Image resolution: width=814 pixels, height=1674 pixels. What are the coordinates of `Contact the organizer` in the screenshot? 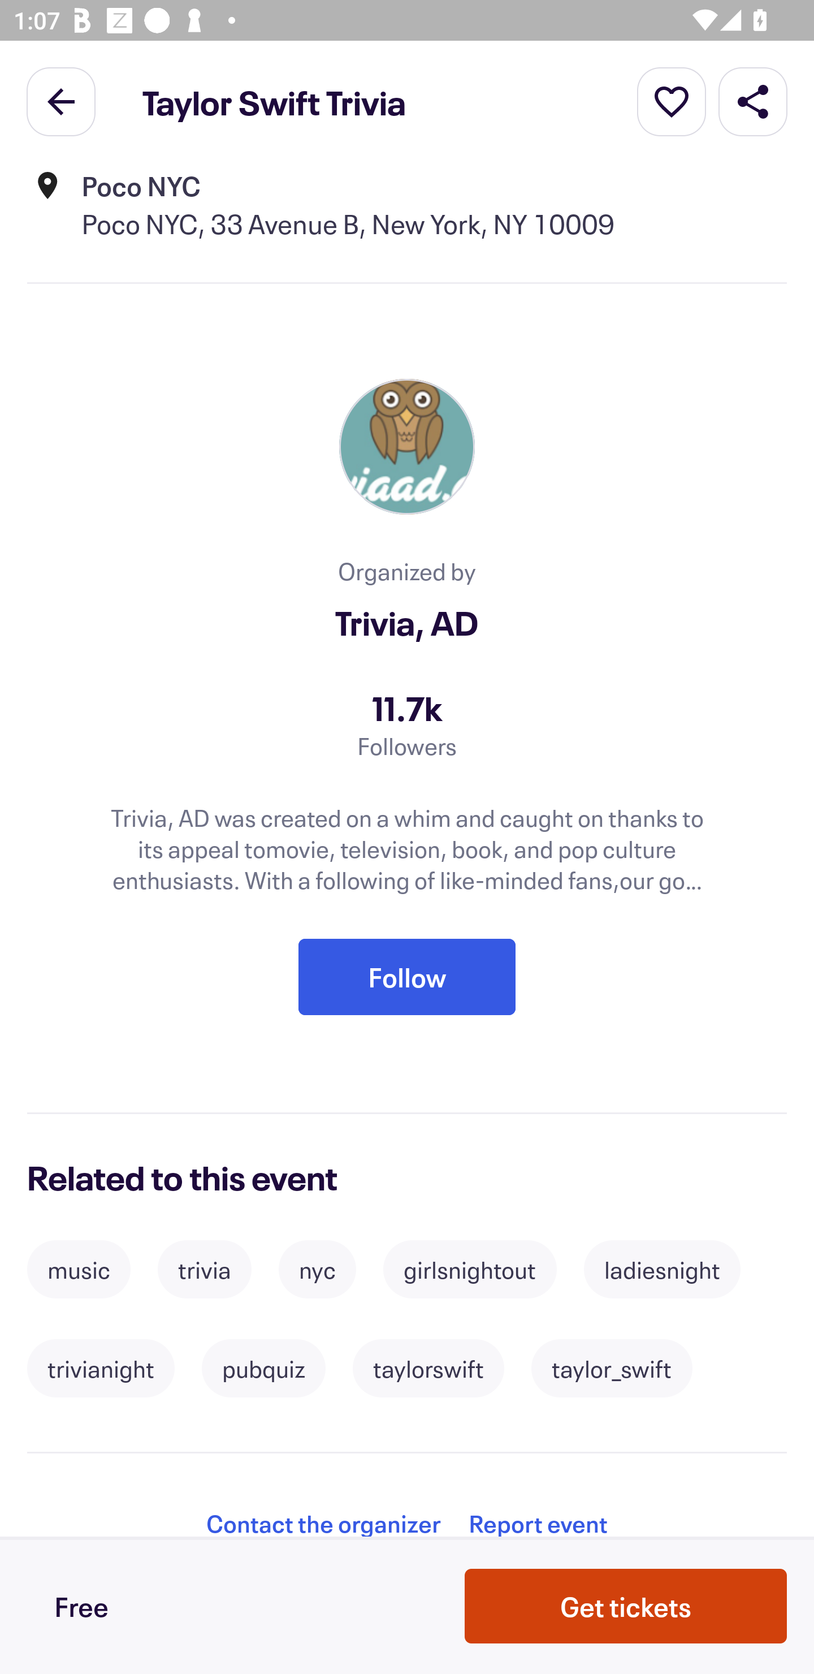 It's located at (323, 1523).